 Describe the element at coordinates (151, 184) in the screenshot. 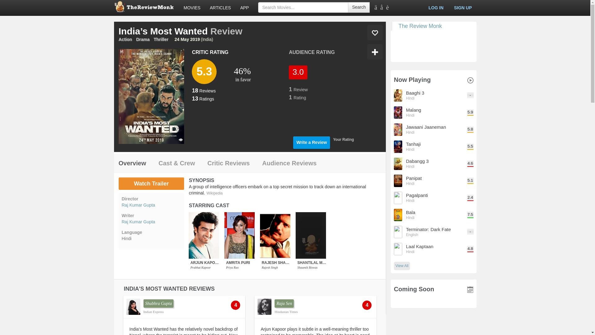

I see `India's Most Wanted` at that location.